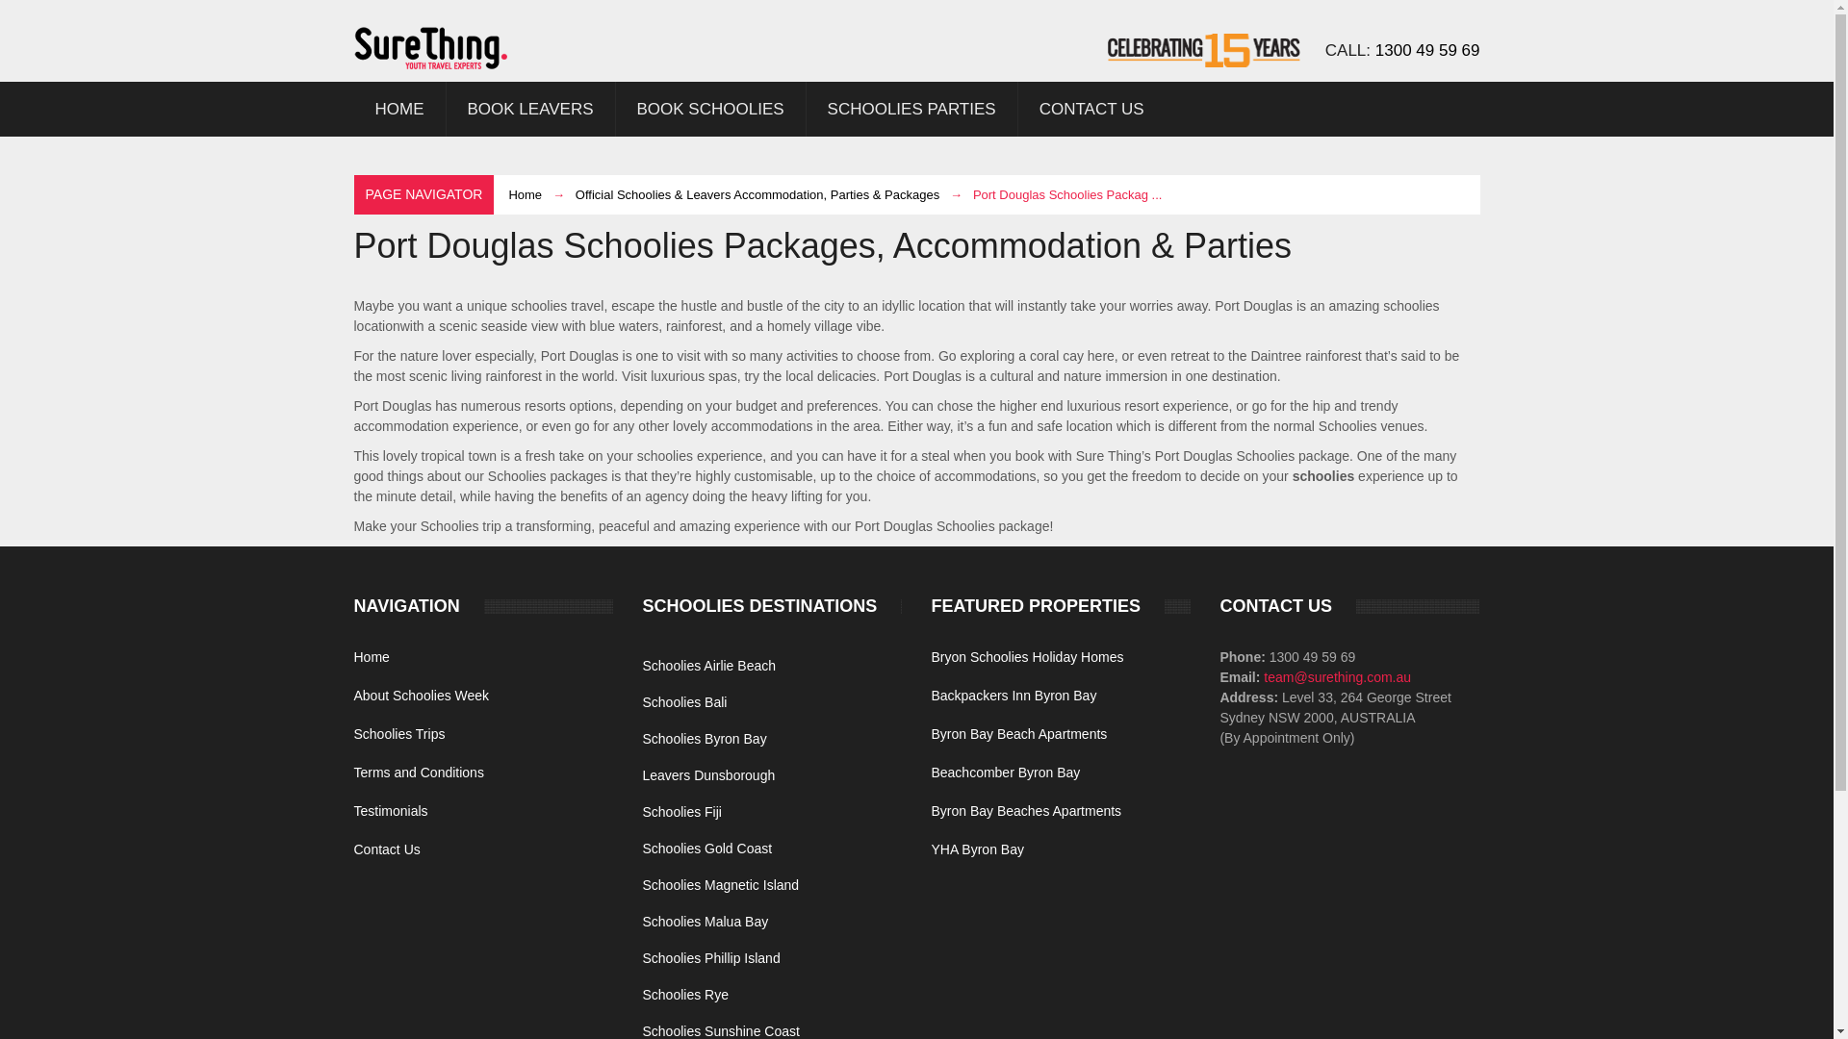 The width and height of the screenshot is (1848, 1039). What do you see at coordinates (710, 958) in the screenshot?
I see `Schoolies Phillip Island` at bounding box center [710, 958].